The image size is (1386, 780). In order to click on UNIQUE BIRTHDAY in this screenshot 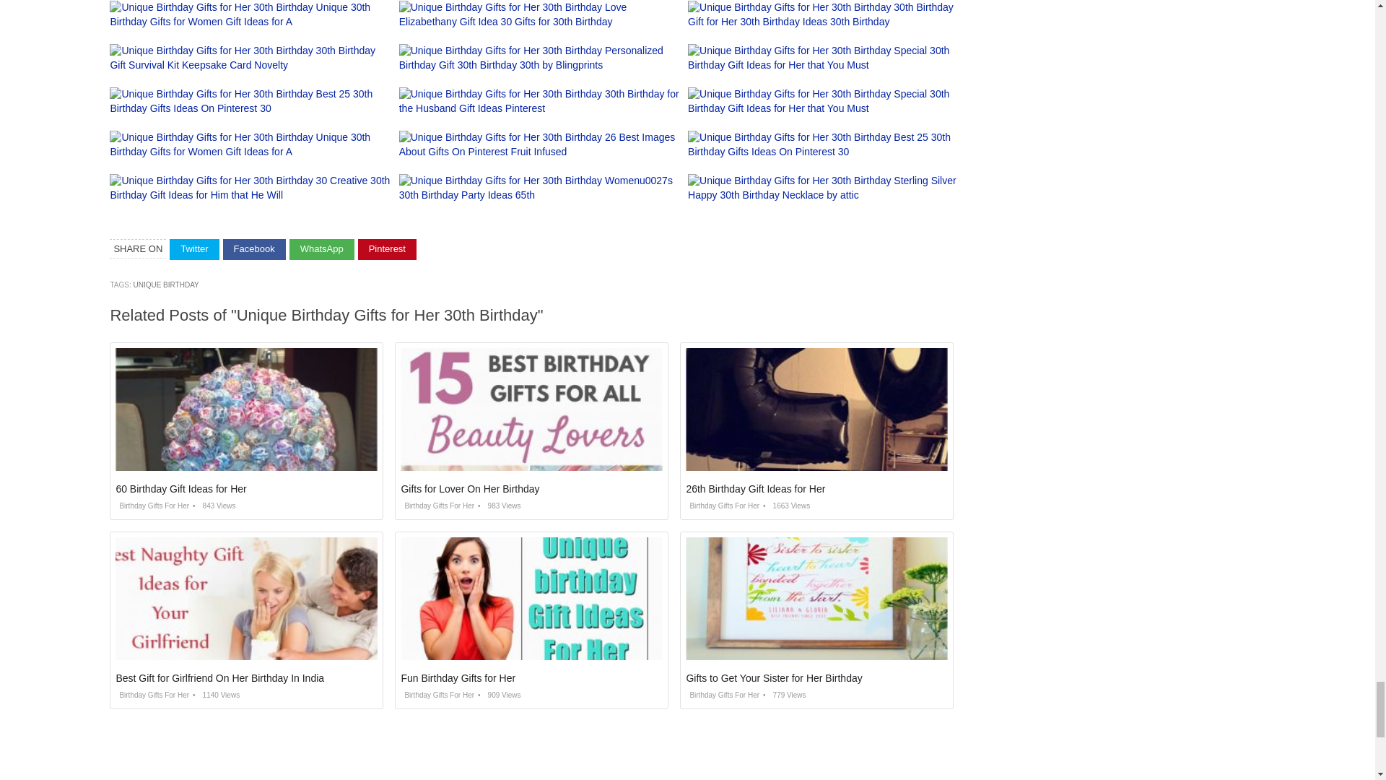, I will do `click(165, 285)`.